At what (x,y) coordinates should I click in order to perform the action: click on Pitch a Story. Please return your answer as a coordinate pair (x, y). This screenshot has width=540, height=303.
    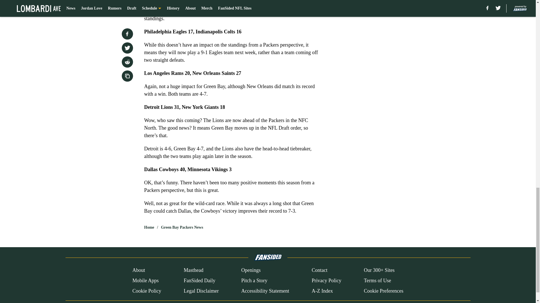
    Looking at the image, I should click on (254, 281).